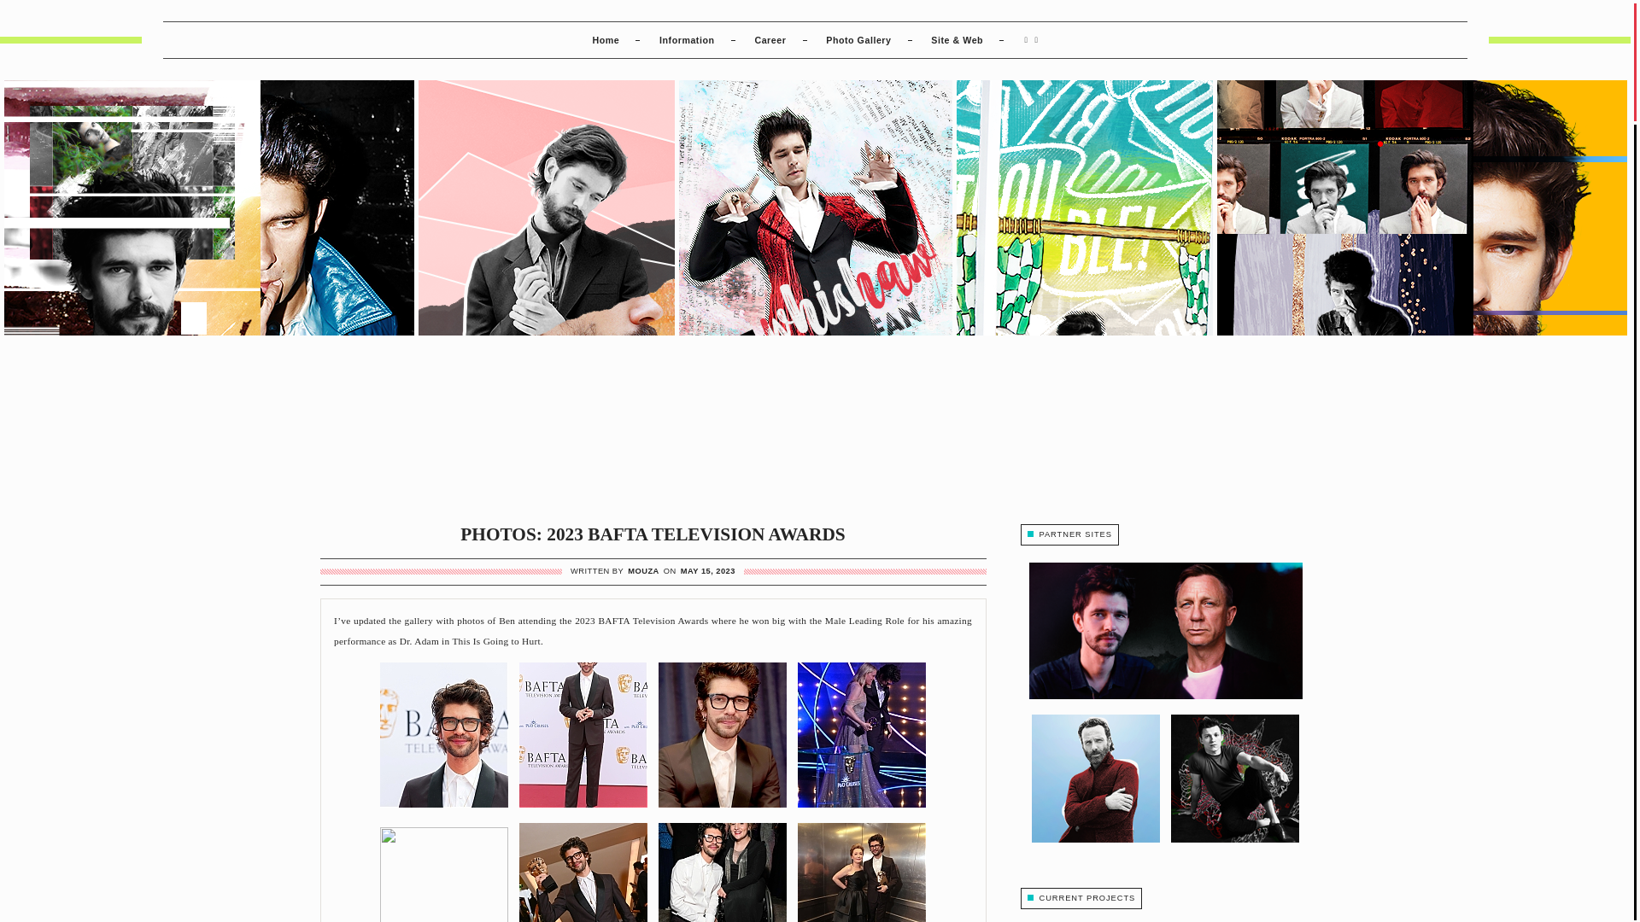  What do you see at coordinates (1023, 39) in the screenshot?
I see `Twitter` at bounding box center [1023, 39].